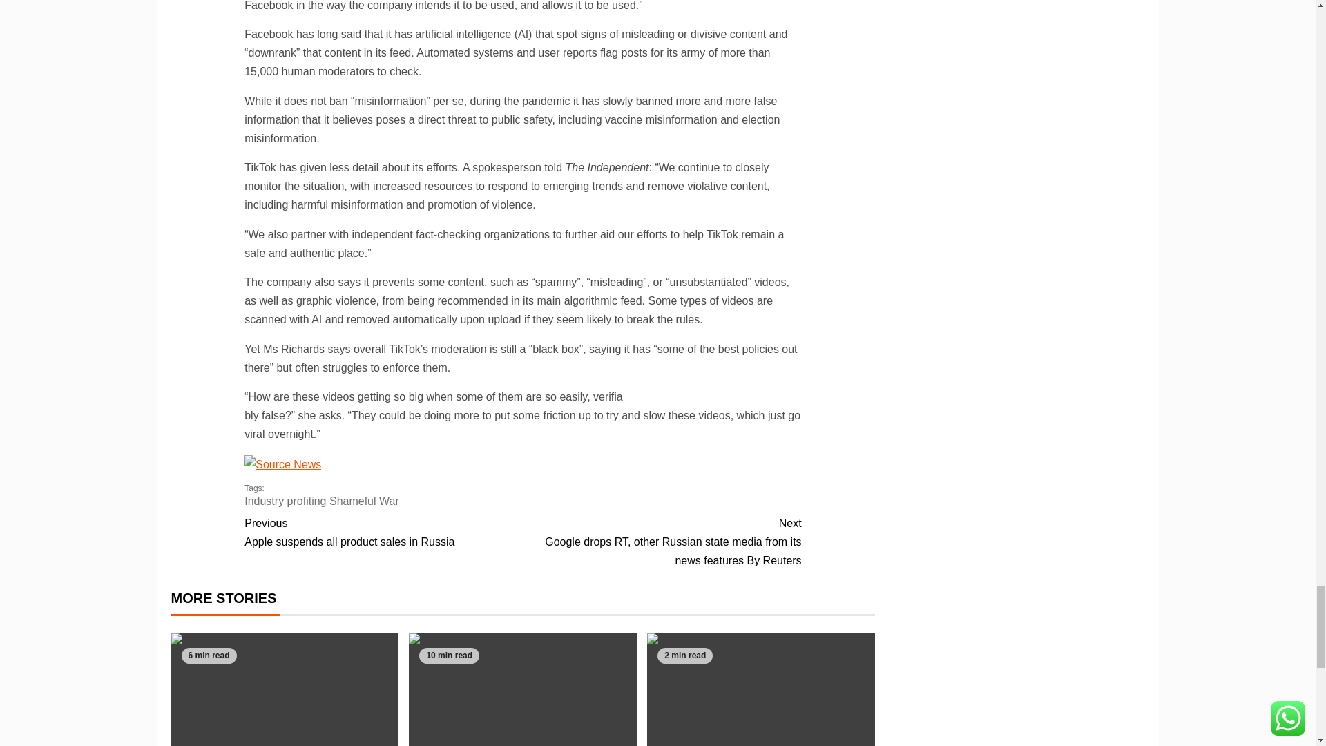 The width and height of the screenshot is (1326, 746). I want to click on Best 6 Plagiarism Checker Tools for 2023, so click(522, 689).